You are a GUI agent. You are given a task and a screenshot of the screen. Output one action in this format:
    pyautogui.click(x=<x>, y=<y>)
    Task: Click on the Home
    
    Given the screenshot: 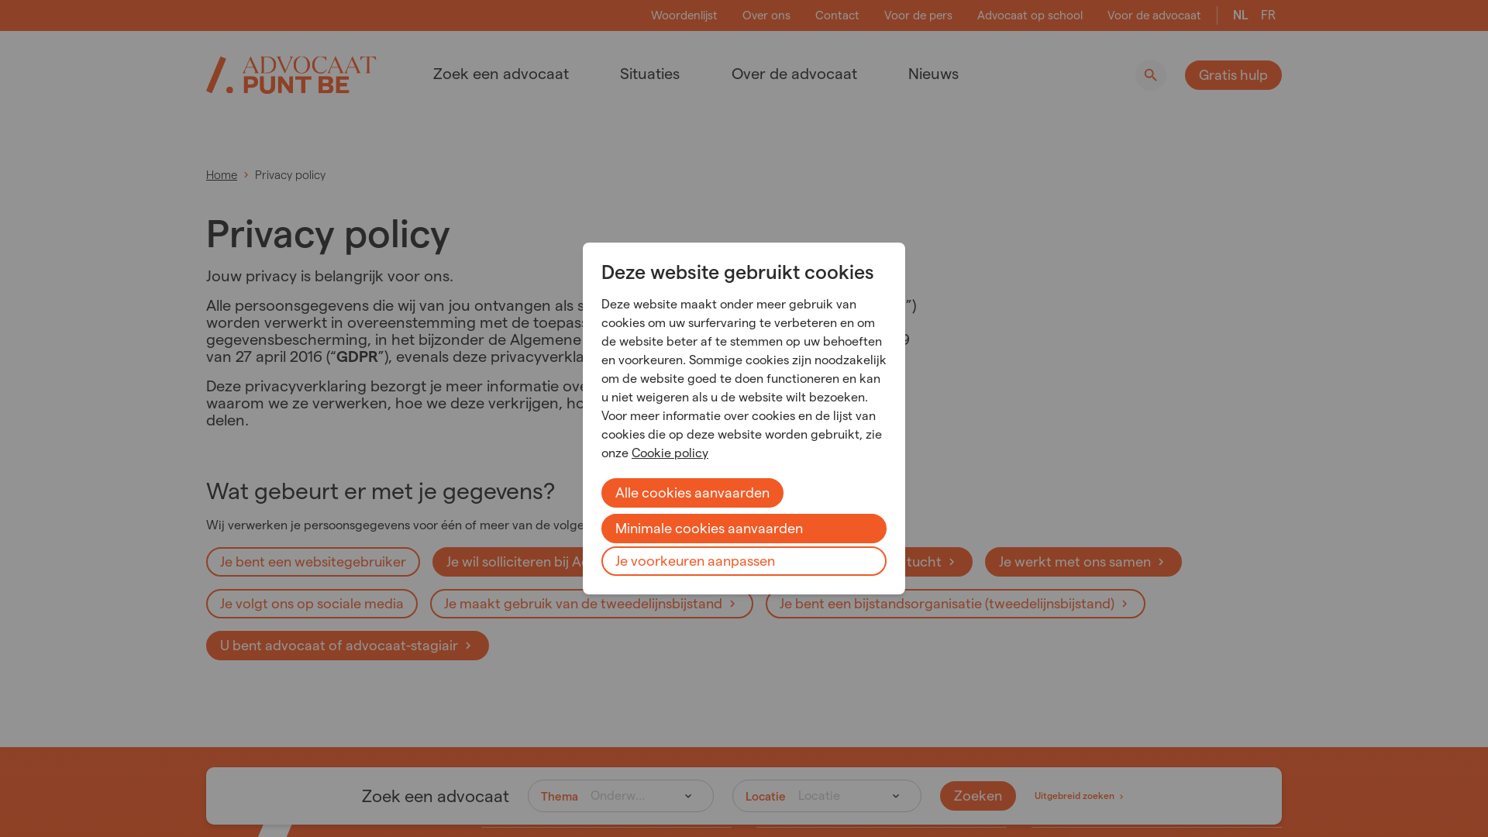 What is the action you would take?
    pyautogui.click(x=222, y=175)
    